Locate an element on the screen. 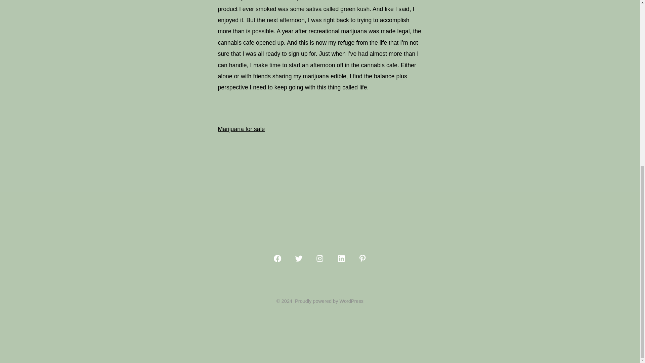 The width and height of the screenshot is (645, 363). Open Twitter in a new tab is located at coordinates (298, 258).